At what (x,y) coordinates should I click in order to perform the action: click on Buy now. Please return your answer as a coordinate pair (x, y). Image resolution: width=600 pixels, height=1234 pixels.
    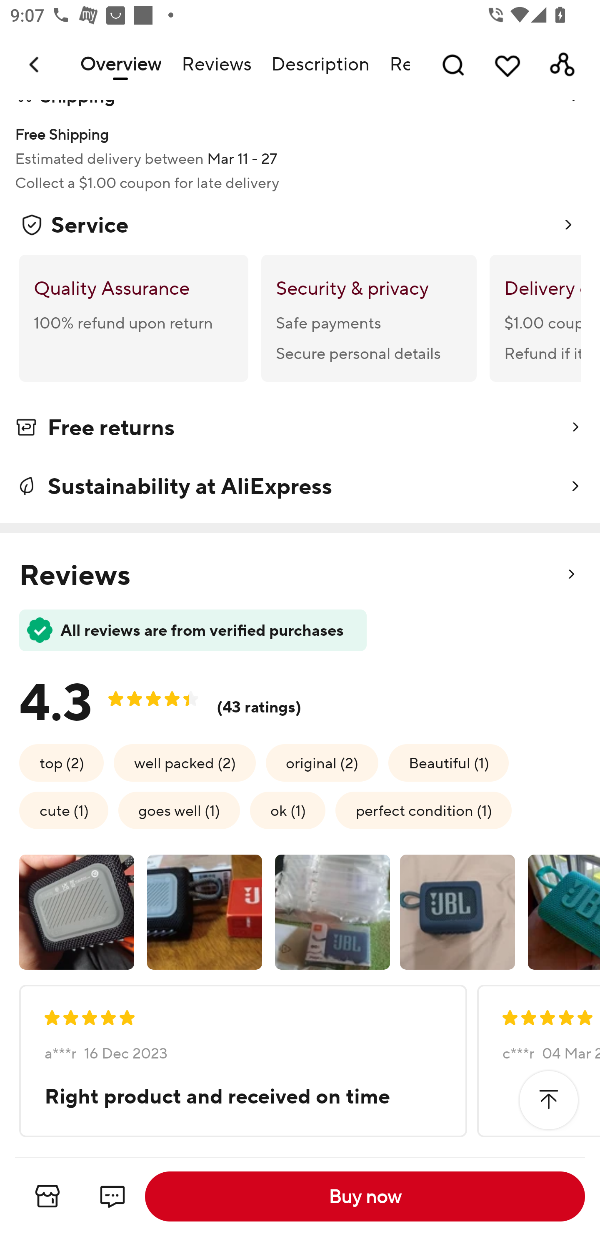
    Looking at the image, I should click on (365, 1196).